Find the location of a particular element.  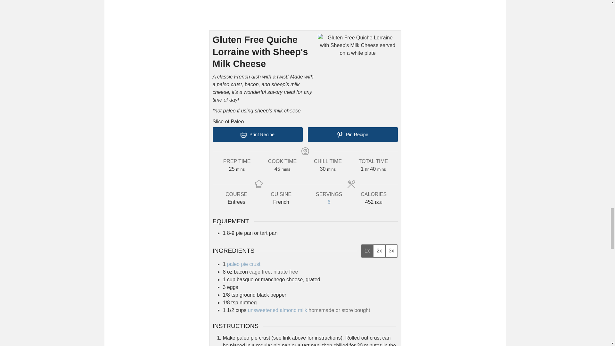

6 is located at coordinates (329, 202).